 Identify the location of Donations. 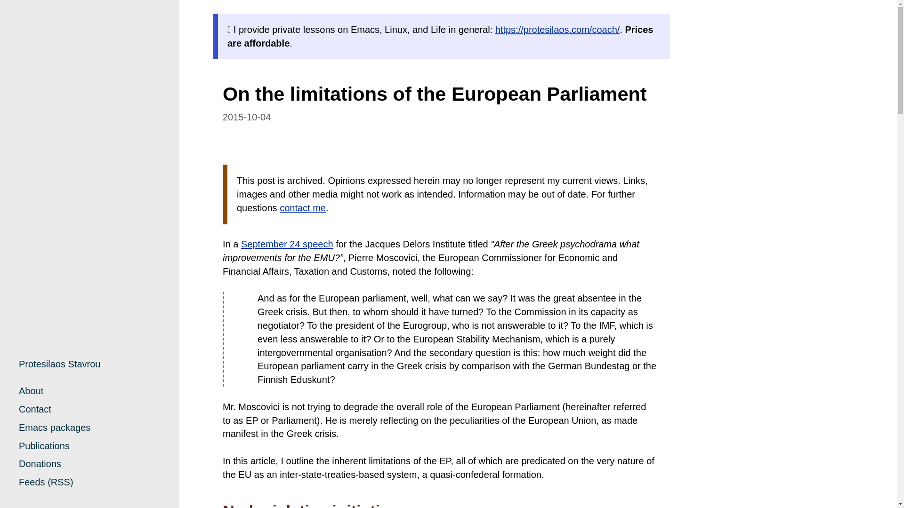
(40, 464).